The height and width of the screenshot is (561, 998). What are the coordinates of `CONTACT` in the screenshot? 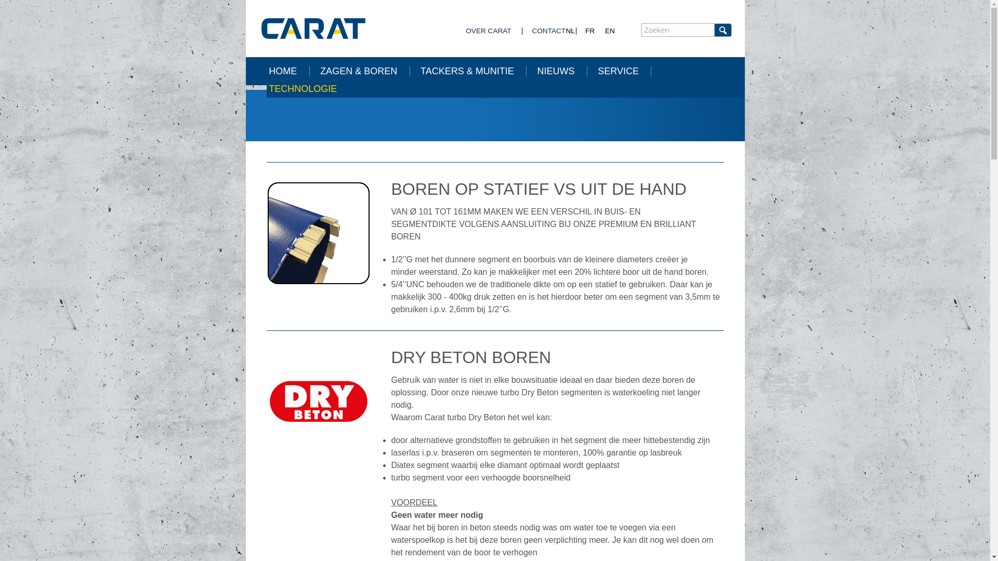 It's located at (549, 31).